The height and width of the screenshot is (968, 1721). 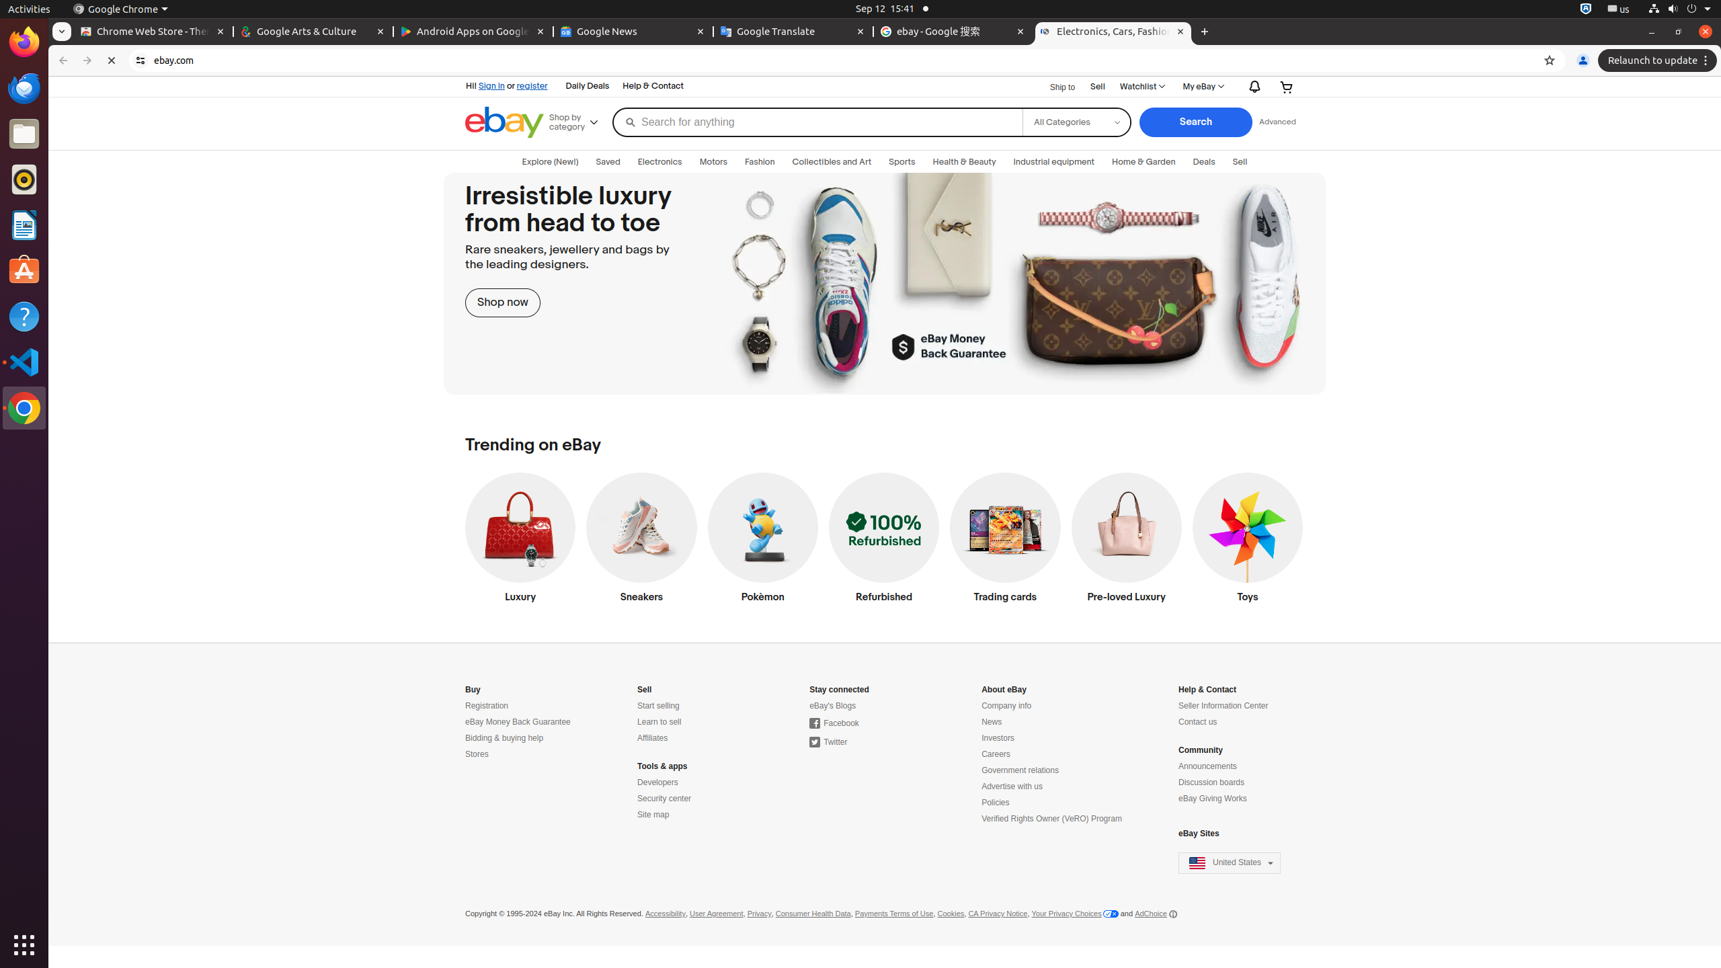 I want to click on Investors, so click(x=998, y=738).